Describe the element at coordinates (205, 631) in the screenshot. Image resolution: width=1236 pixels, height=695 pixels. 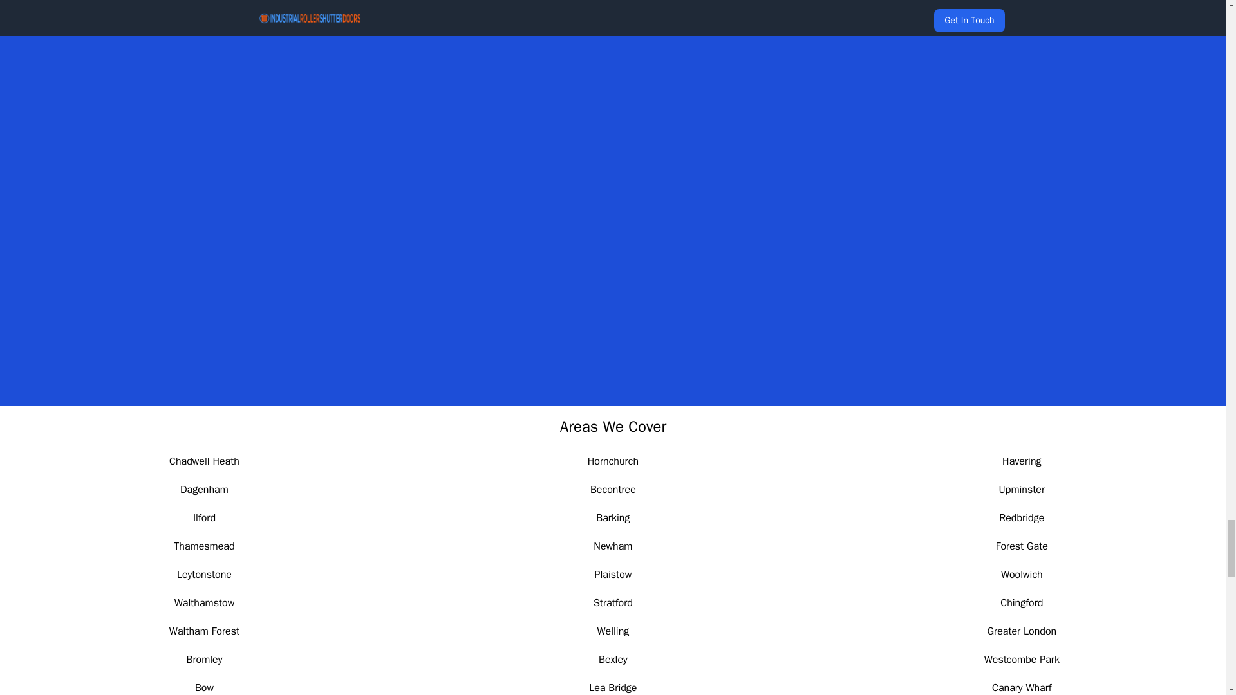
I see `Waltham Forest` at that location.